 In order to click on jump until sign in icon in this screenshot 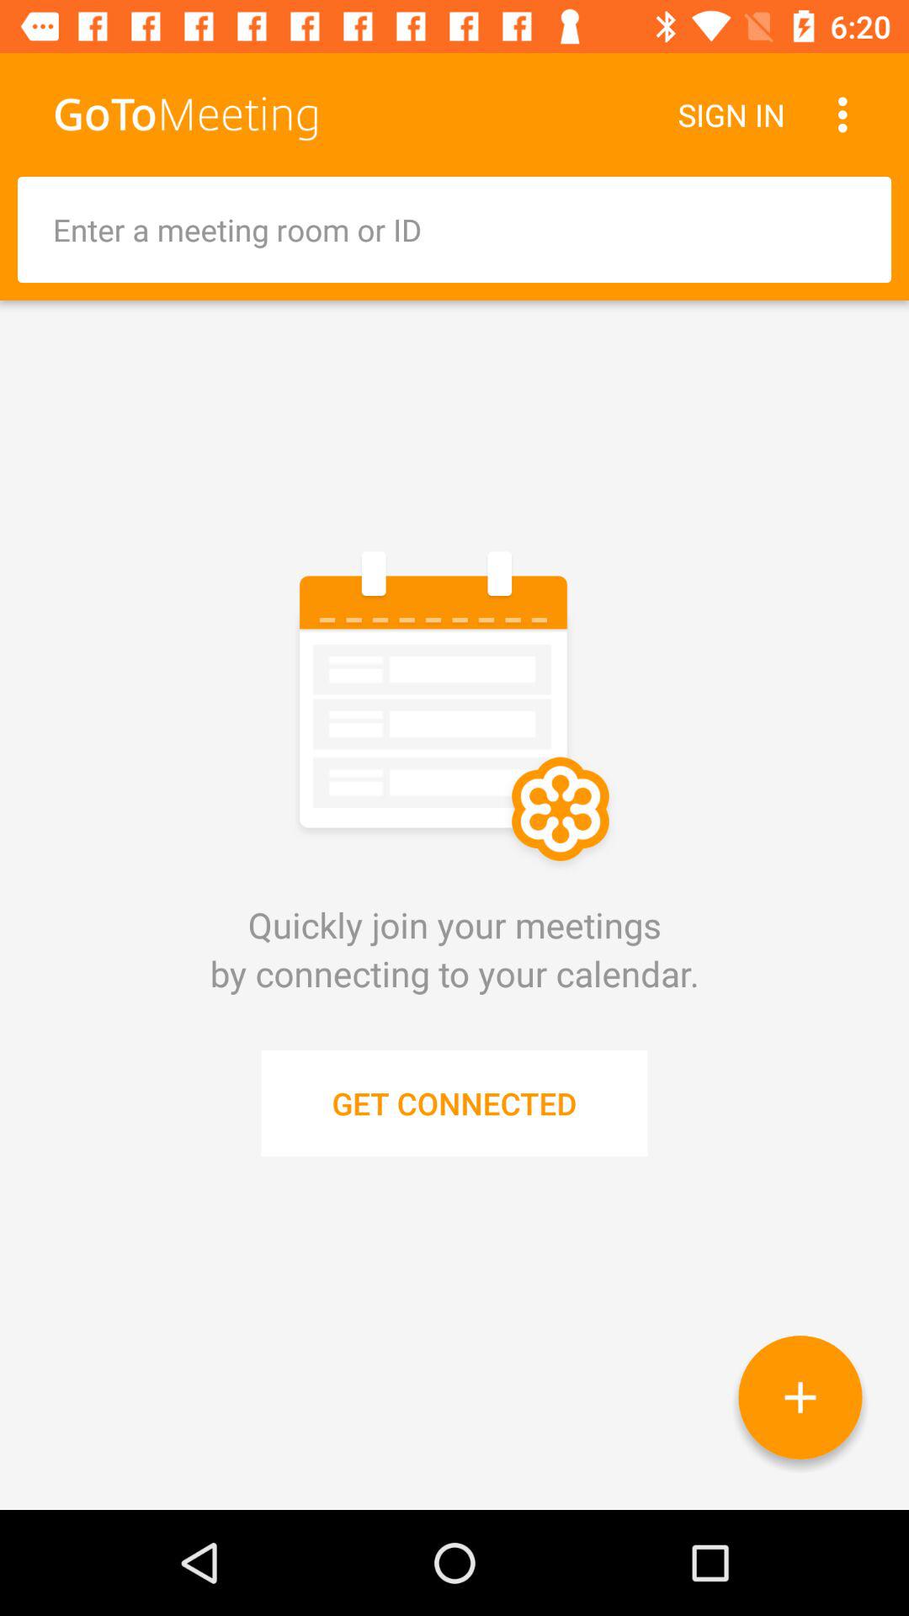, I will do `click(731, 114)`.